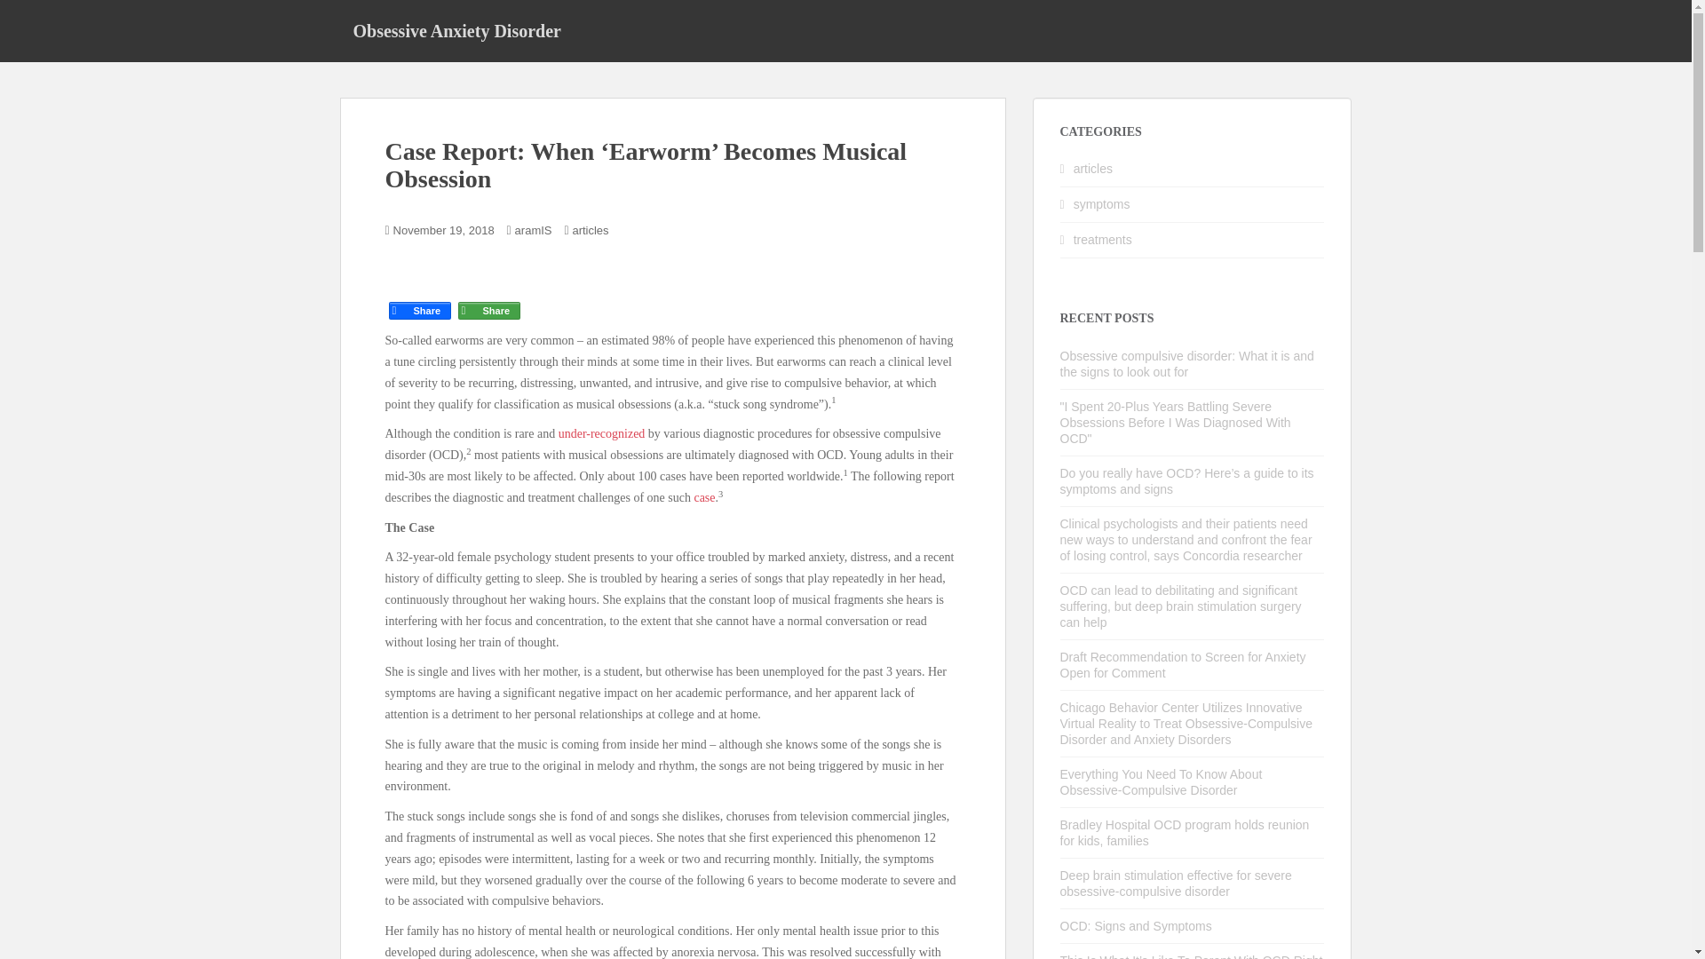  I want to click on Draft Recommendation to Screen for Anxiety Open for Comment, so click(1183, 664).